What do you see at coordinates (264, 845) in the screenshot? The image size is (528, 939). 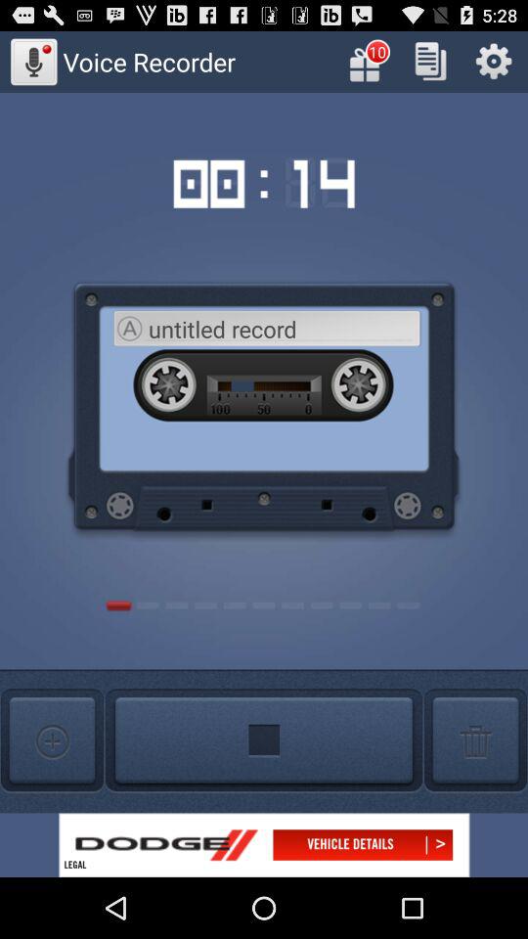 I see `click advertisement` at bounding box center [264, 845].